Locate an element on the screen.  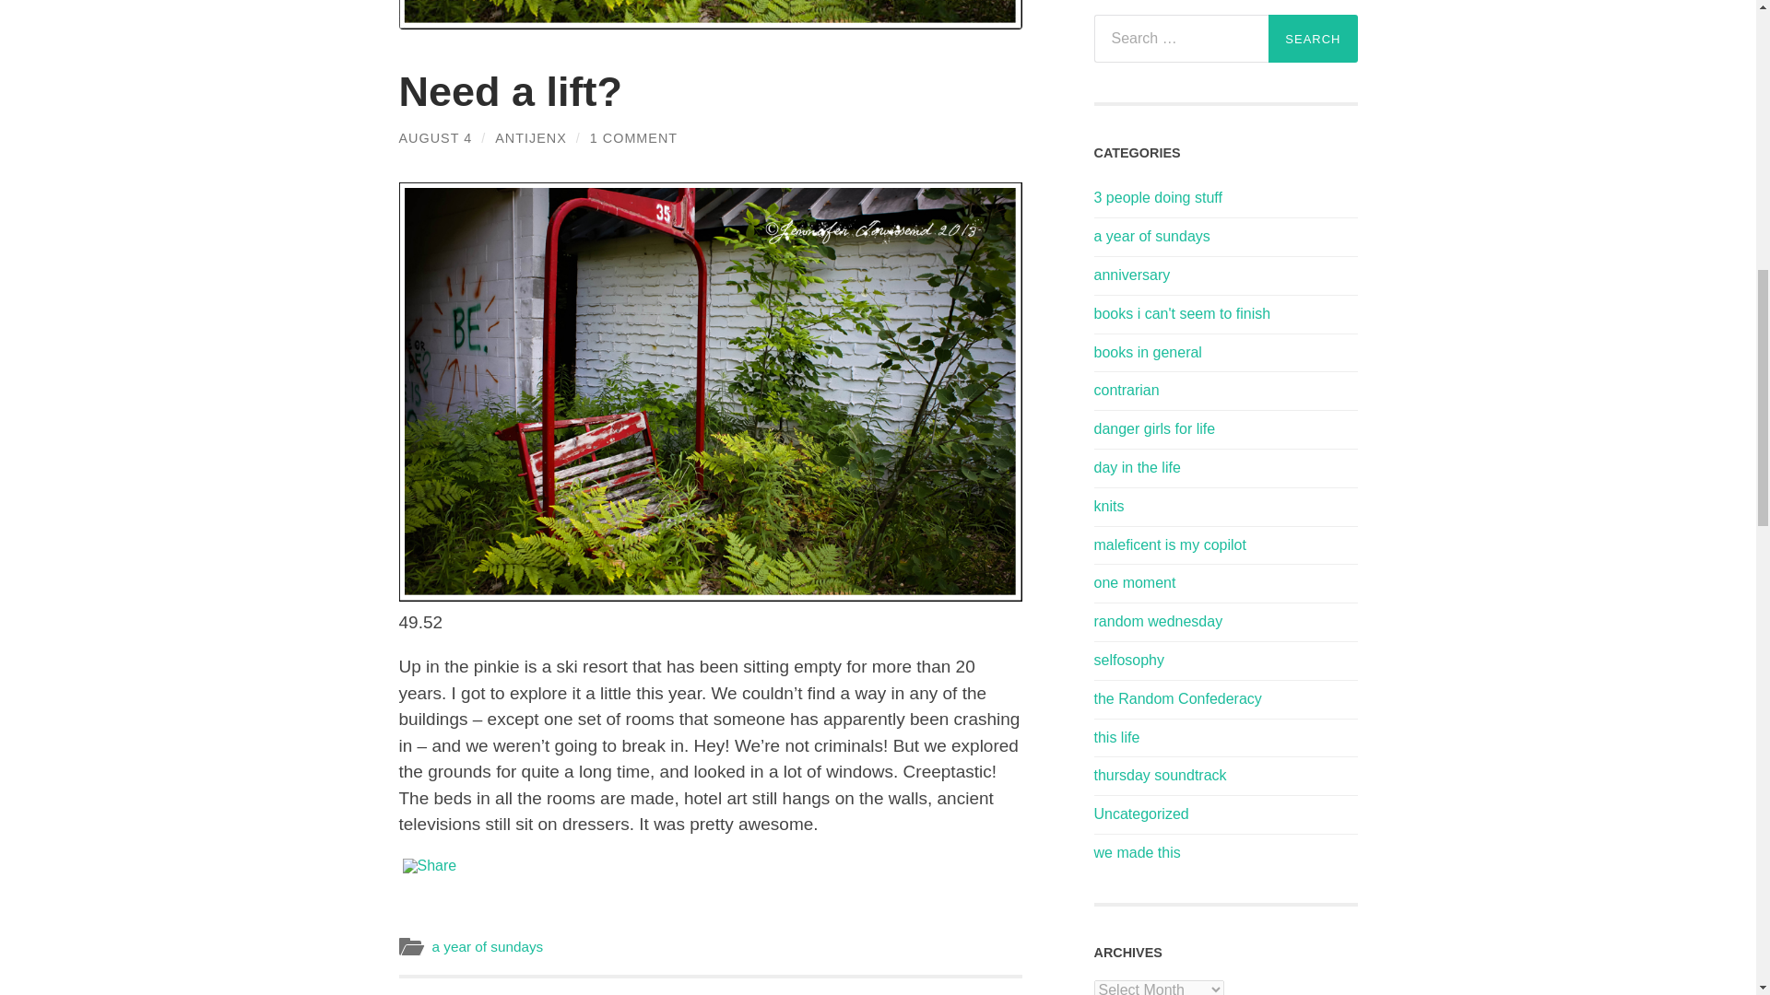
Search is located at coordinates (1313, 39).